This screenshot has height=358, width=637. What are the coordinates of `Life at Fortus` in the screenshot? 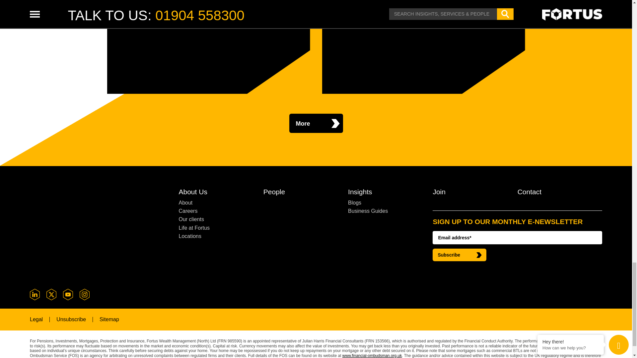 It's located at (216, 228).